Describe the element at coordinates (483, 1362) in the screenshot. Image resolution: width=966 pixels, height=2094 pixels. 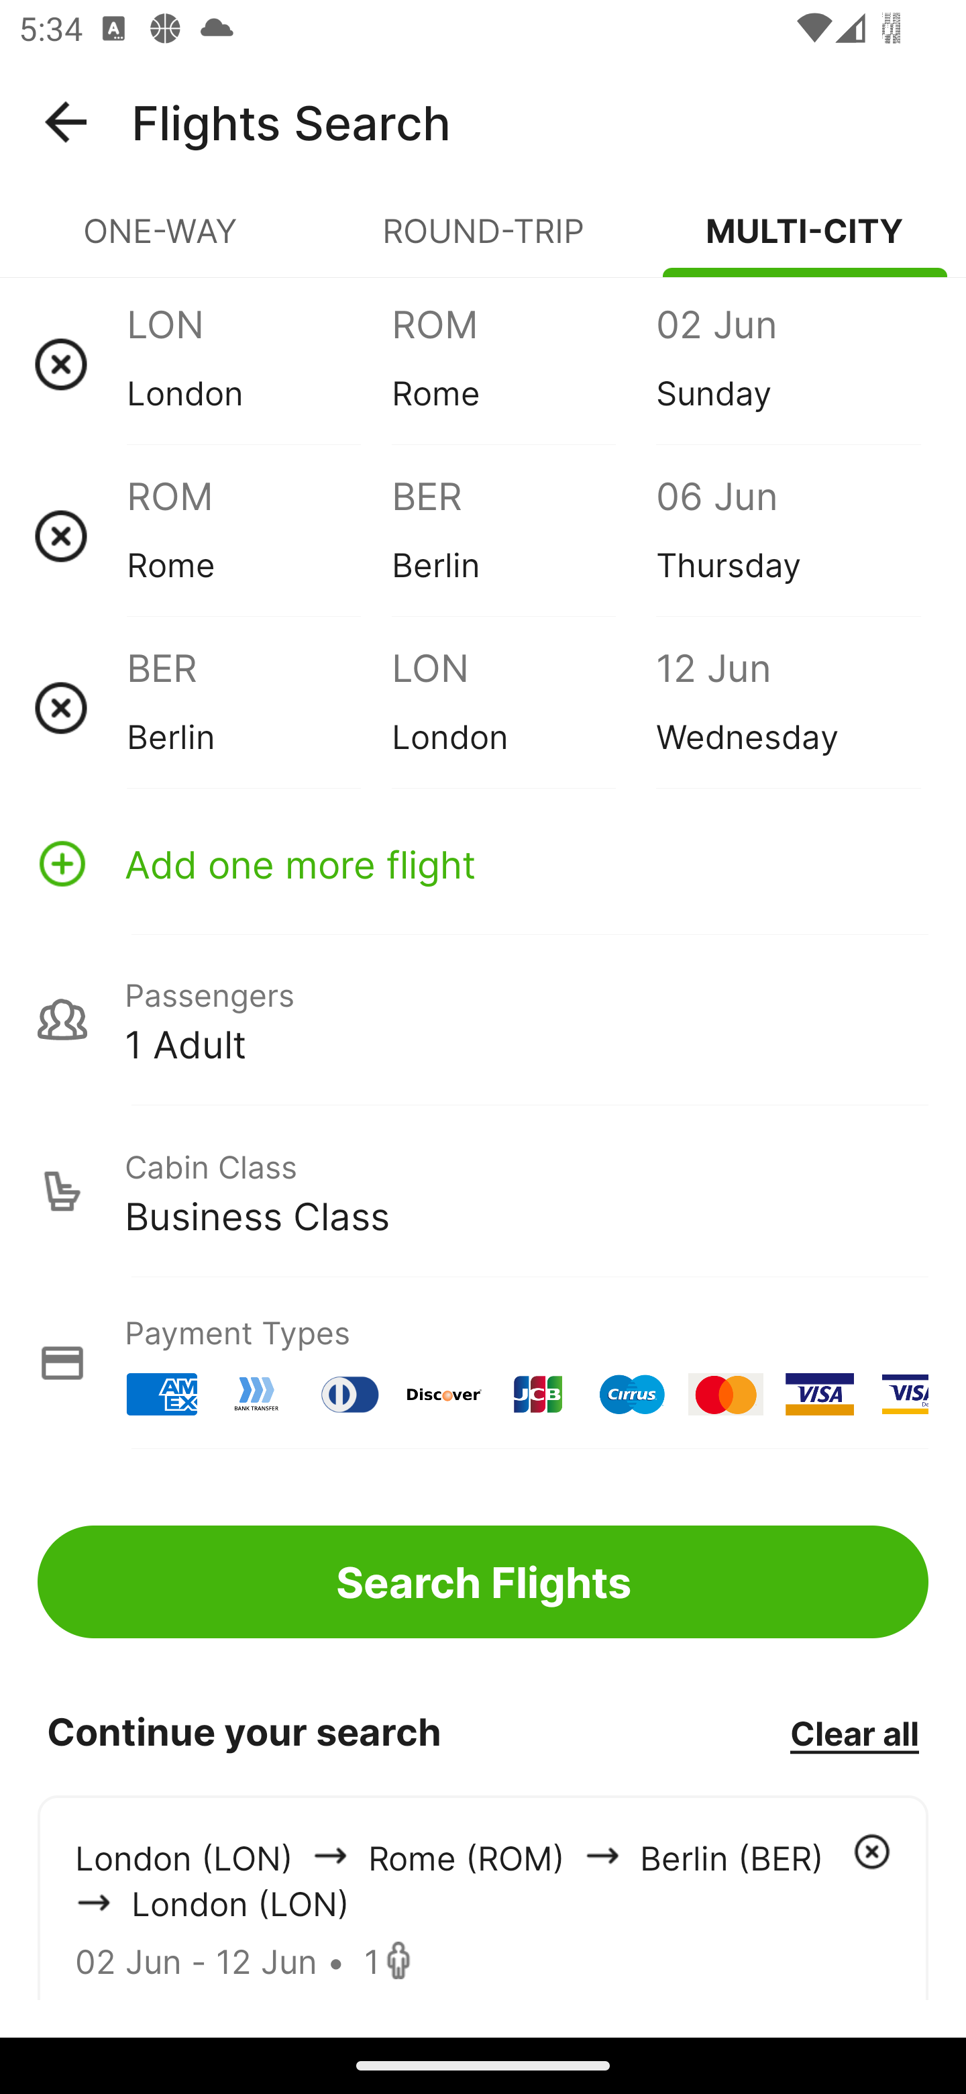
I see `Payment Types` at that location.